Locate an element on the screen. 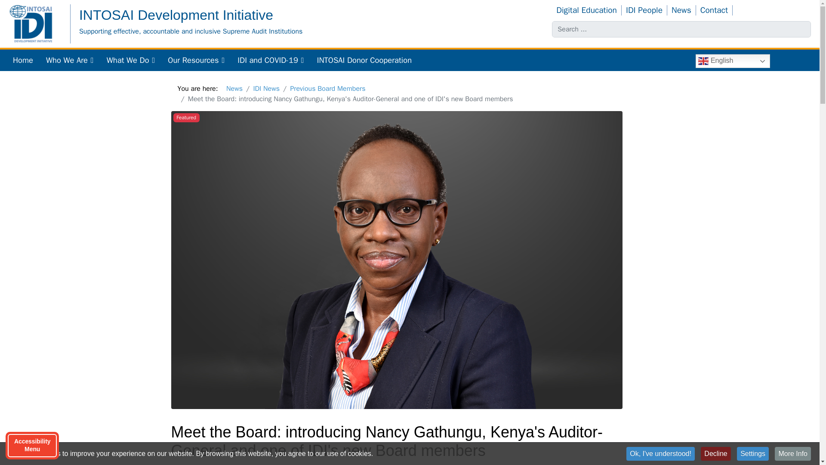 Image resolution: width=826 pixels, height=465 pixels. Digital Education is located at coordinates (587, 10).